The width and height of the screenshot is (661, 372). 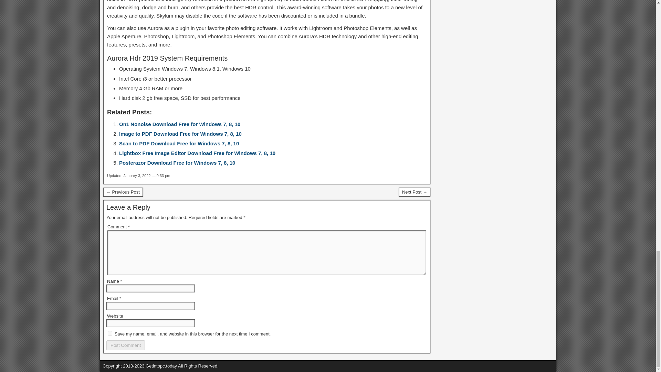 I want to click on Scan to PDF Download Free for Windows 7, 8, 10, so click(x=179, y=143).